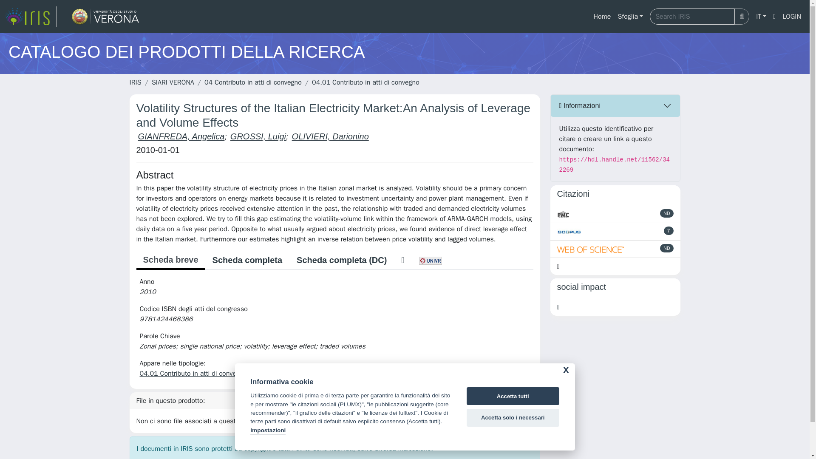 This screenshot has height=459, width=816. Describe the element at coordinates (258, 136) in the screenshot. I see `GROSSI, Luigi` at that location.